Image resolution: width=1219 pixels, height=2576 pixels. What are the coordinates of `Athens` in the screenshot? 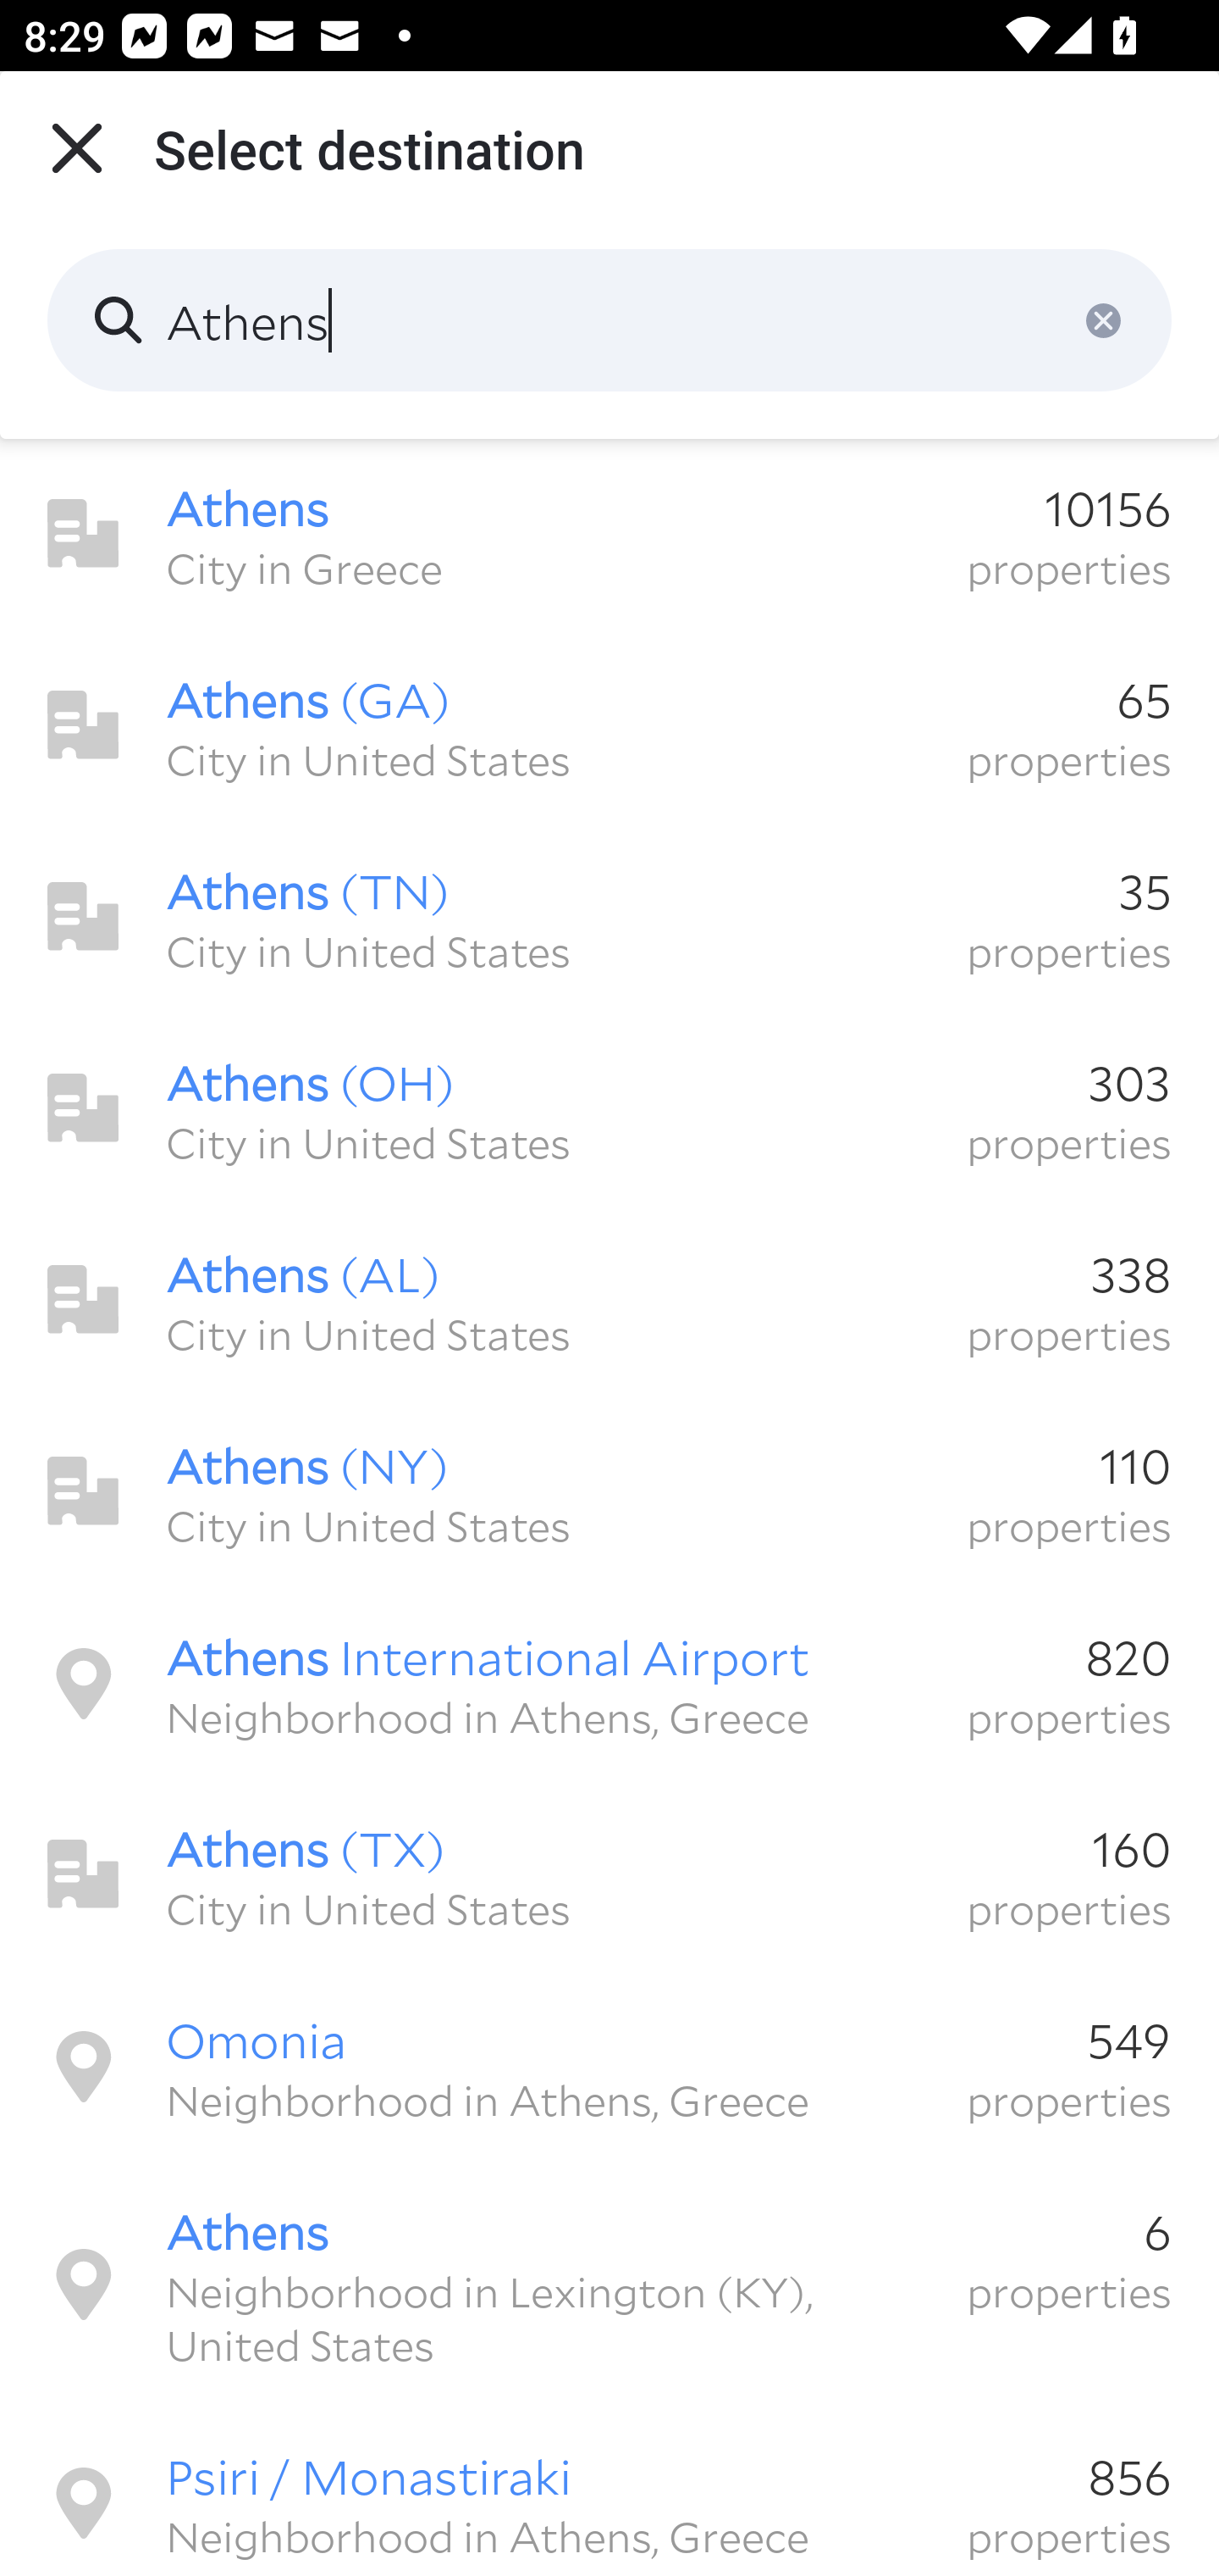 It's located at (609, 320).